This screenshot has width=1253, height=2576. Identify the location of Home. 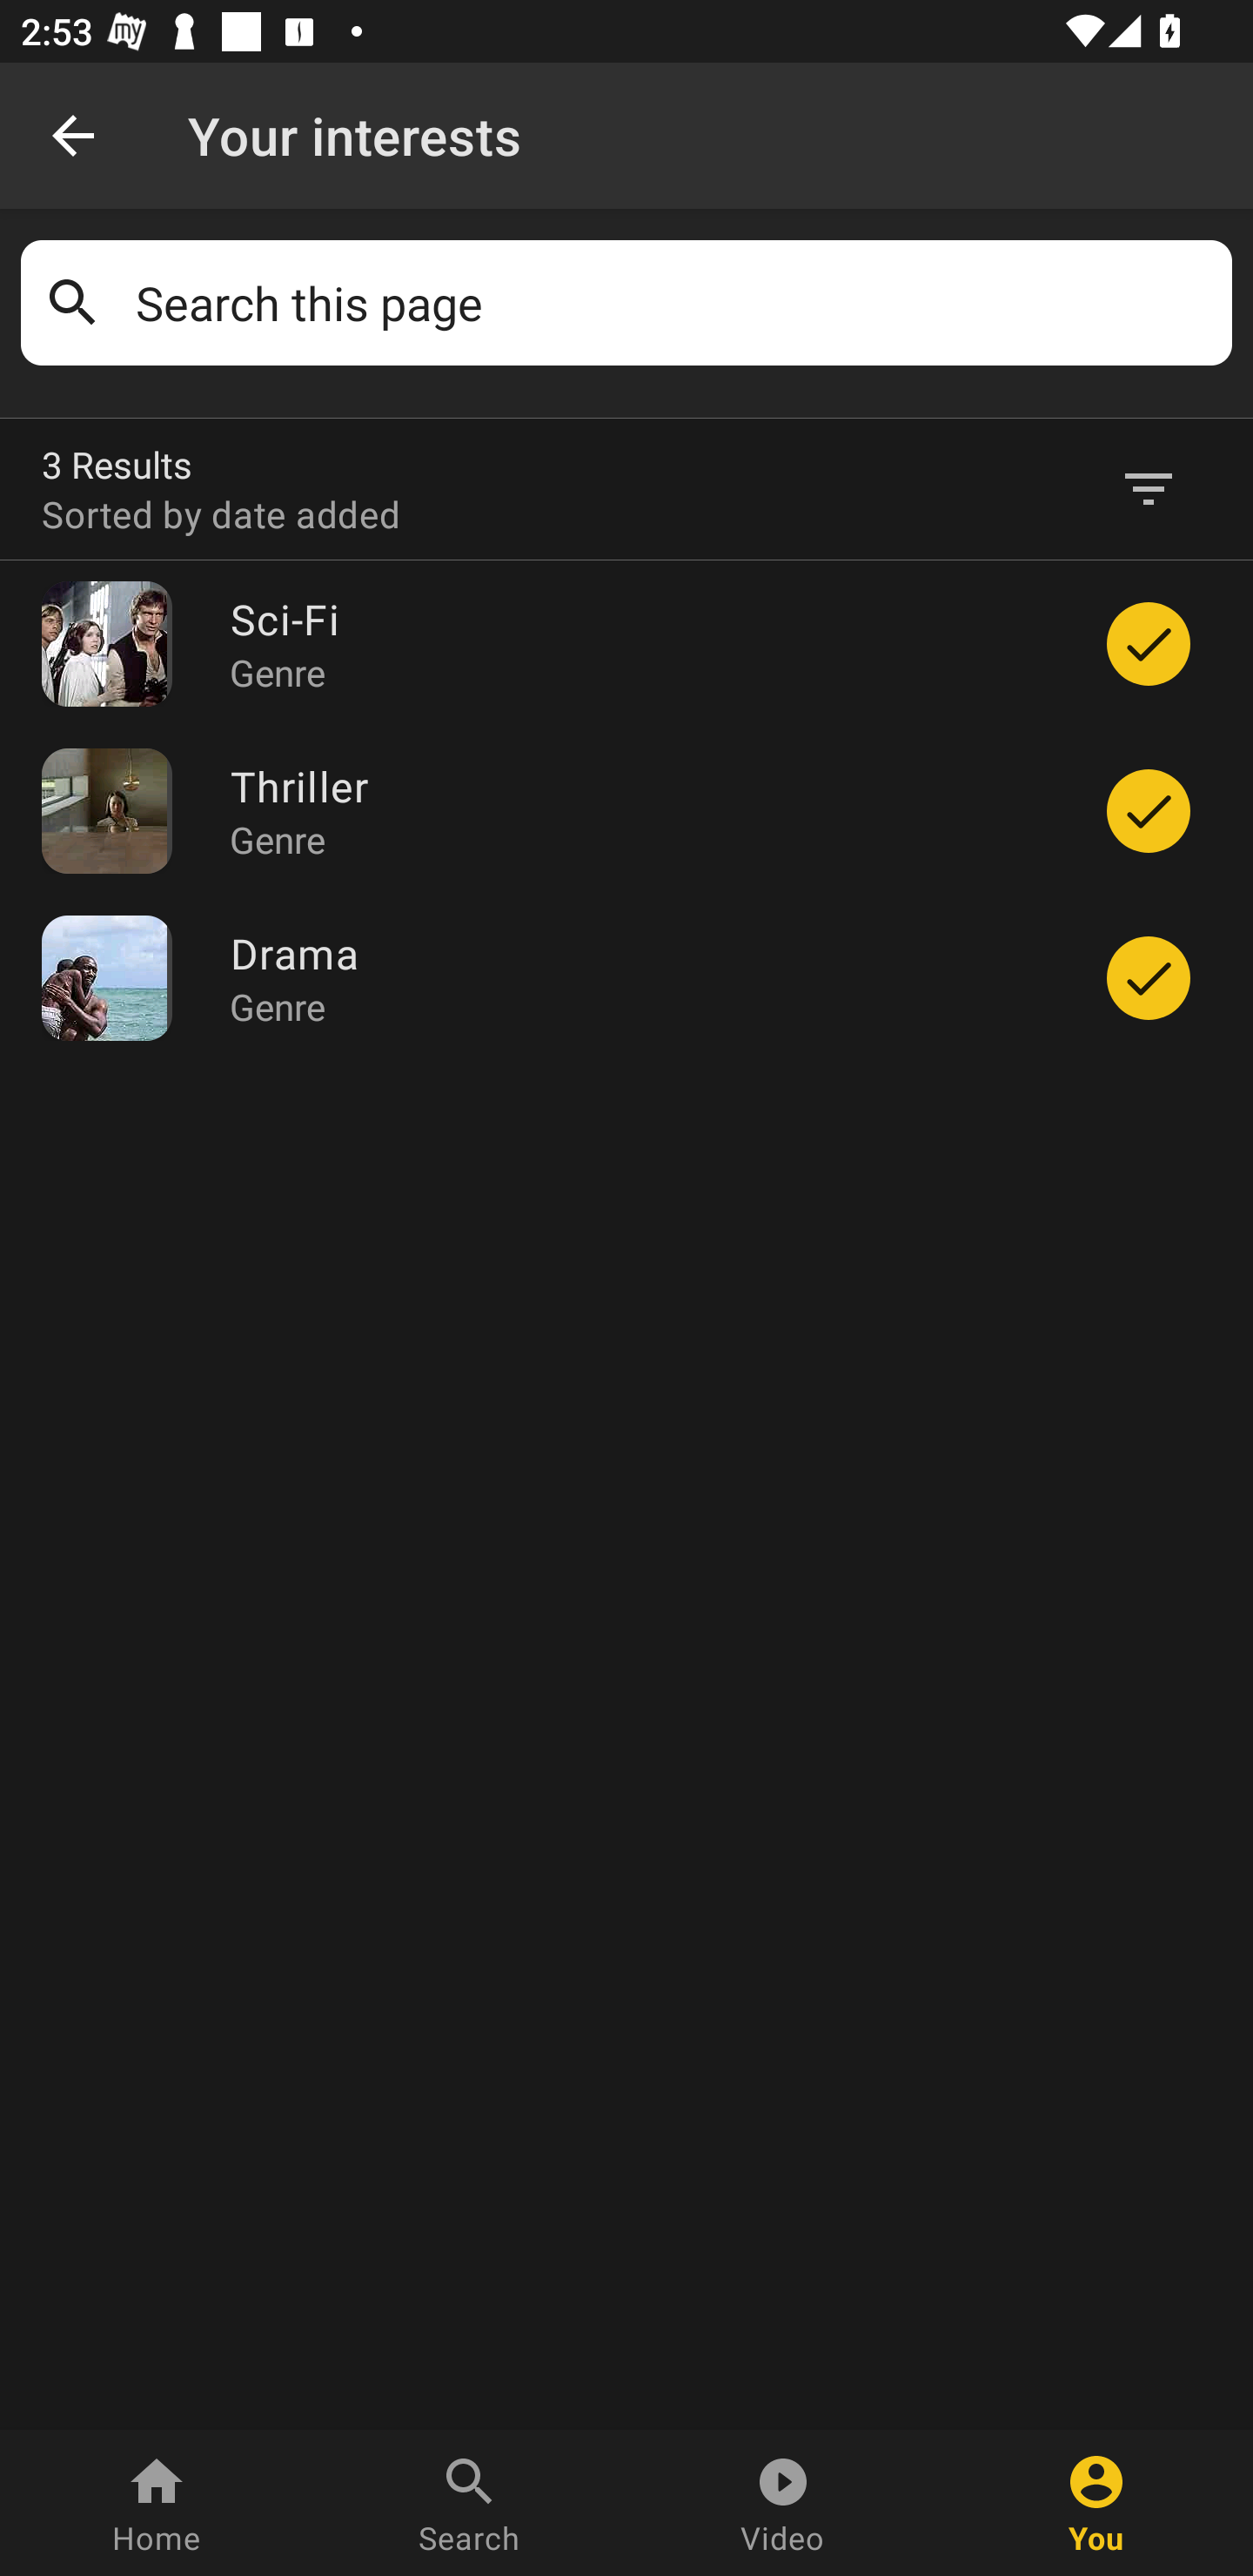
(157, 2503).